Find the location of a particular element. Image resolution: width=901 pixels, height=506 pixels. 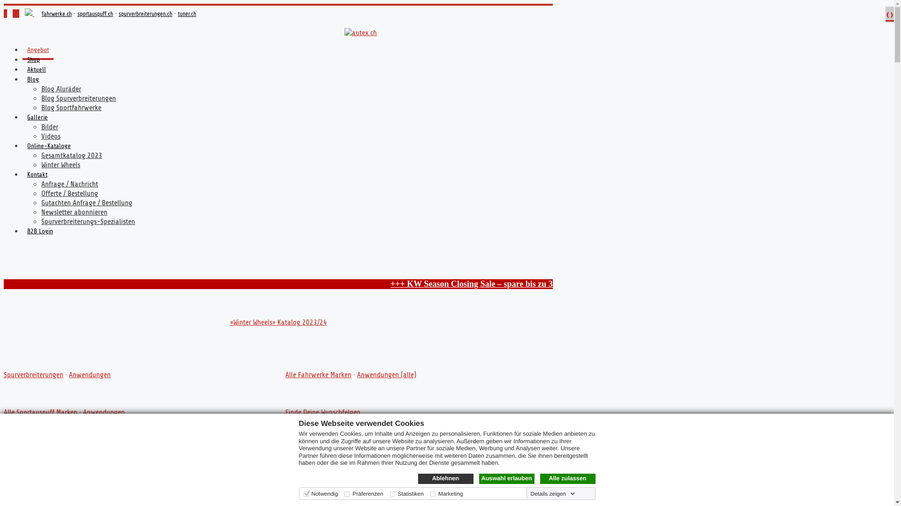

Alle Fahrwerke Marken is located at coordinates (318, 375).